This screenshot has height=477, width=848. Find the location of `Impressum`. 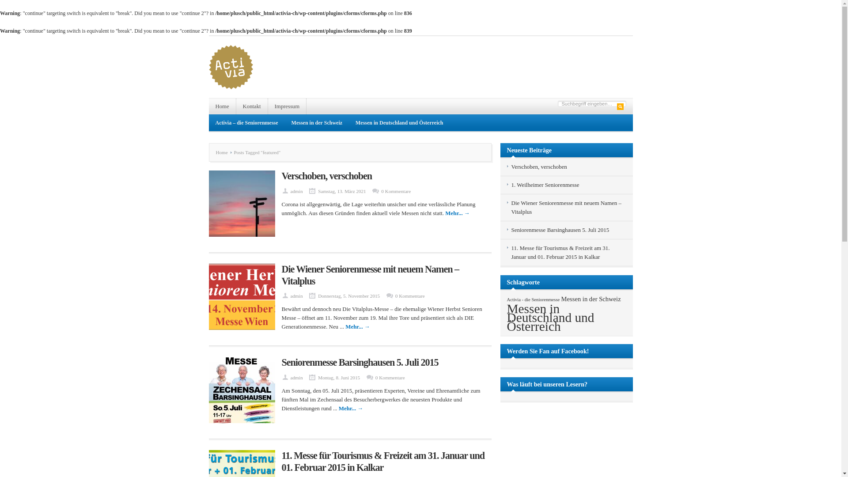

Impressum is located at coordinates (288, 106).